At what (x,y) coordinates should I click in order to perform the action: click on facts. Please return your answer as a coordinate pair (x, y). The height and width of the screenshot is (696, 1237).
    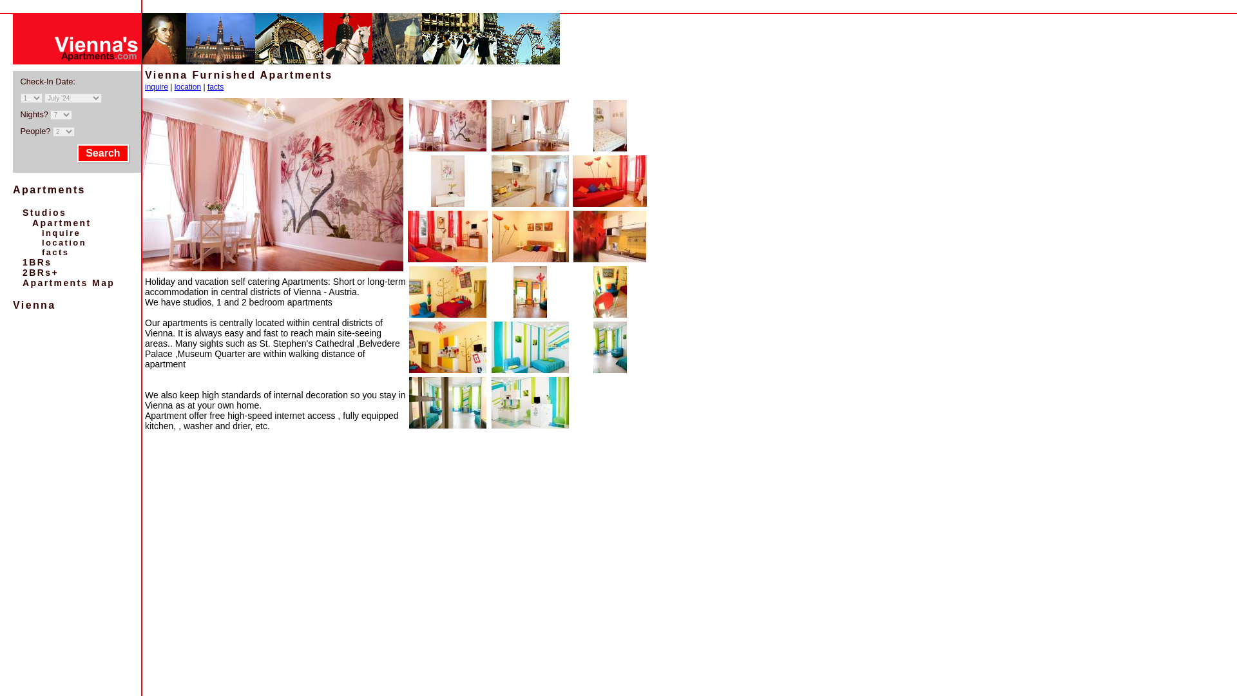
    Looking at the image, I should click on (215, 86).